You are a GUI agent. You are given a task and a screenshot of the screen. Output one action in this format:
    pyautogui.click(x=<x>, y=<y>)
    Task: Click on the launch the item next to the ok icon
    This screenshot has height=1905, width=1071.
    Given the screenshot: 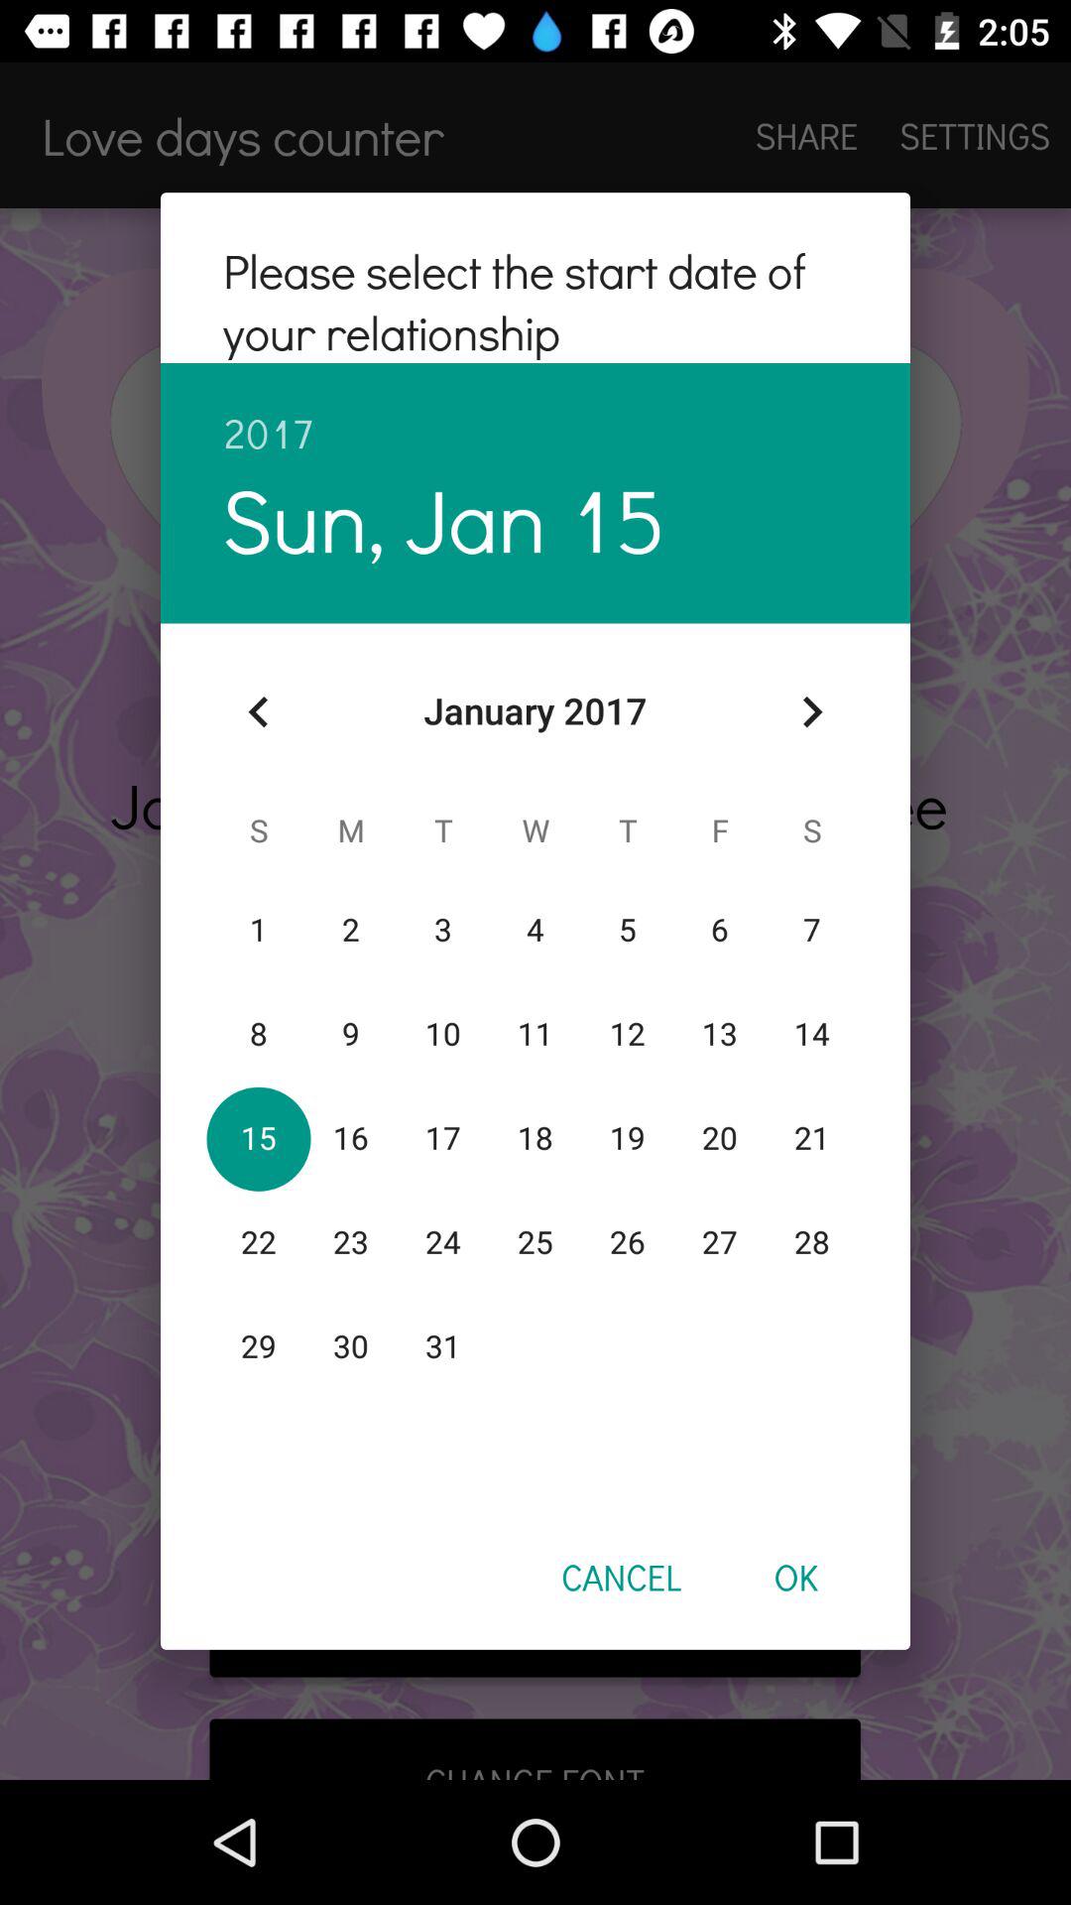 What is the action you would take?
    pyautogui.click(x=621, y=1577)
    